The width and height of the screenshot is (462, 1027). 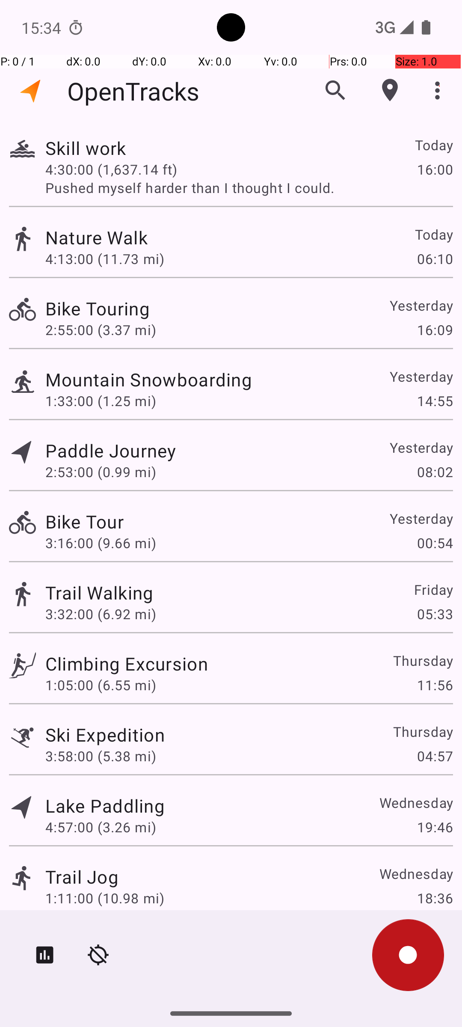 I want to click on 2:53:00 (0.99 mi), so click(x=101, y=472).